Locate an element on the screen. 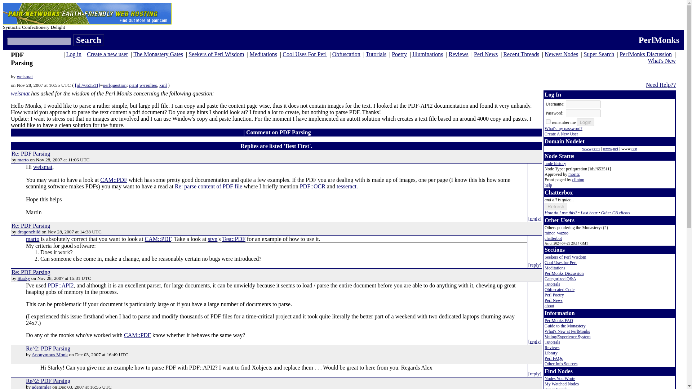 Image resolution: width=692 pixels, height=389 pixels. What's New is located at coordinates (662, 61).